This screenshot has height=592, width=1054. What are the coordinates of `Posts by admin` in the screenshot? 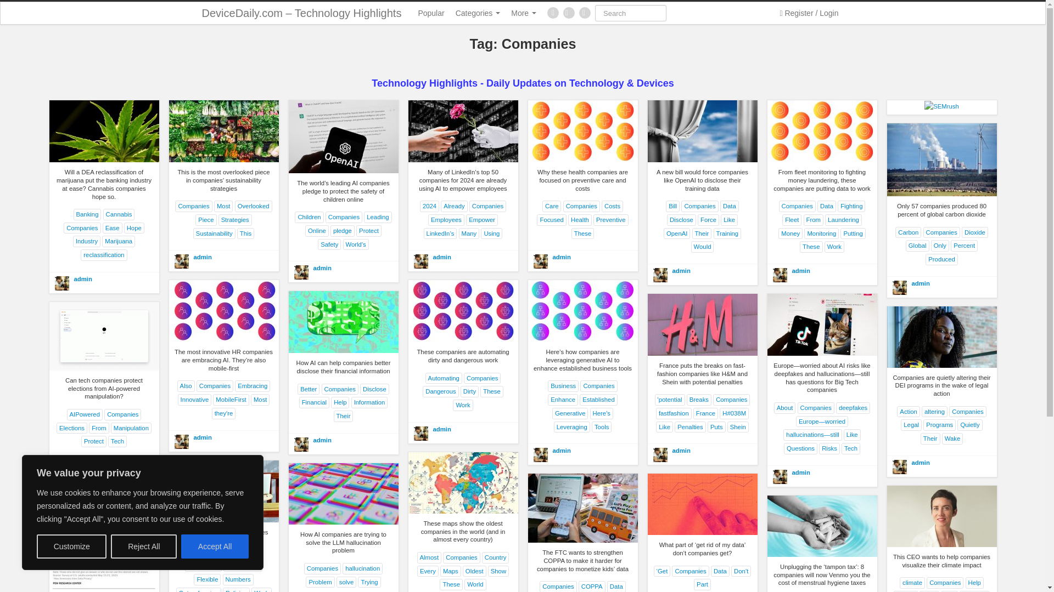 It's located at (561, 257).